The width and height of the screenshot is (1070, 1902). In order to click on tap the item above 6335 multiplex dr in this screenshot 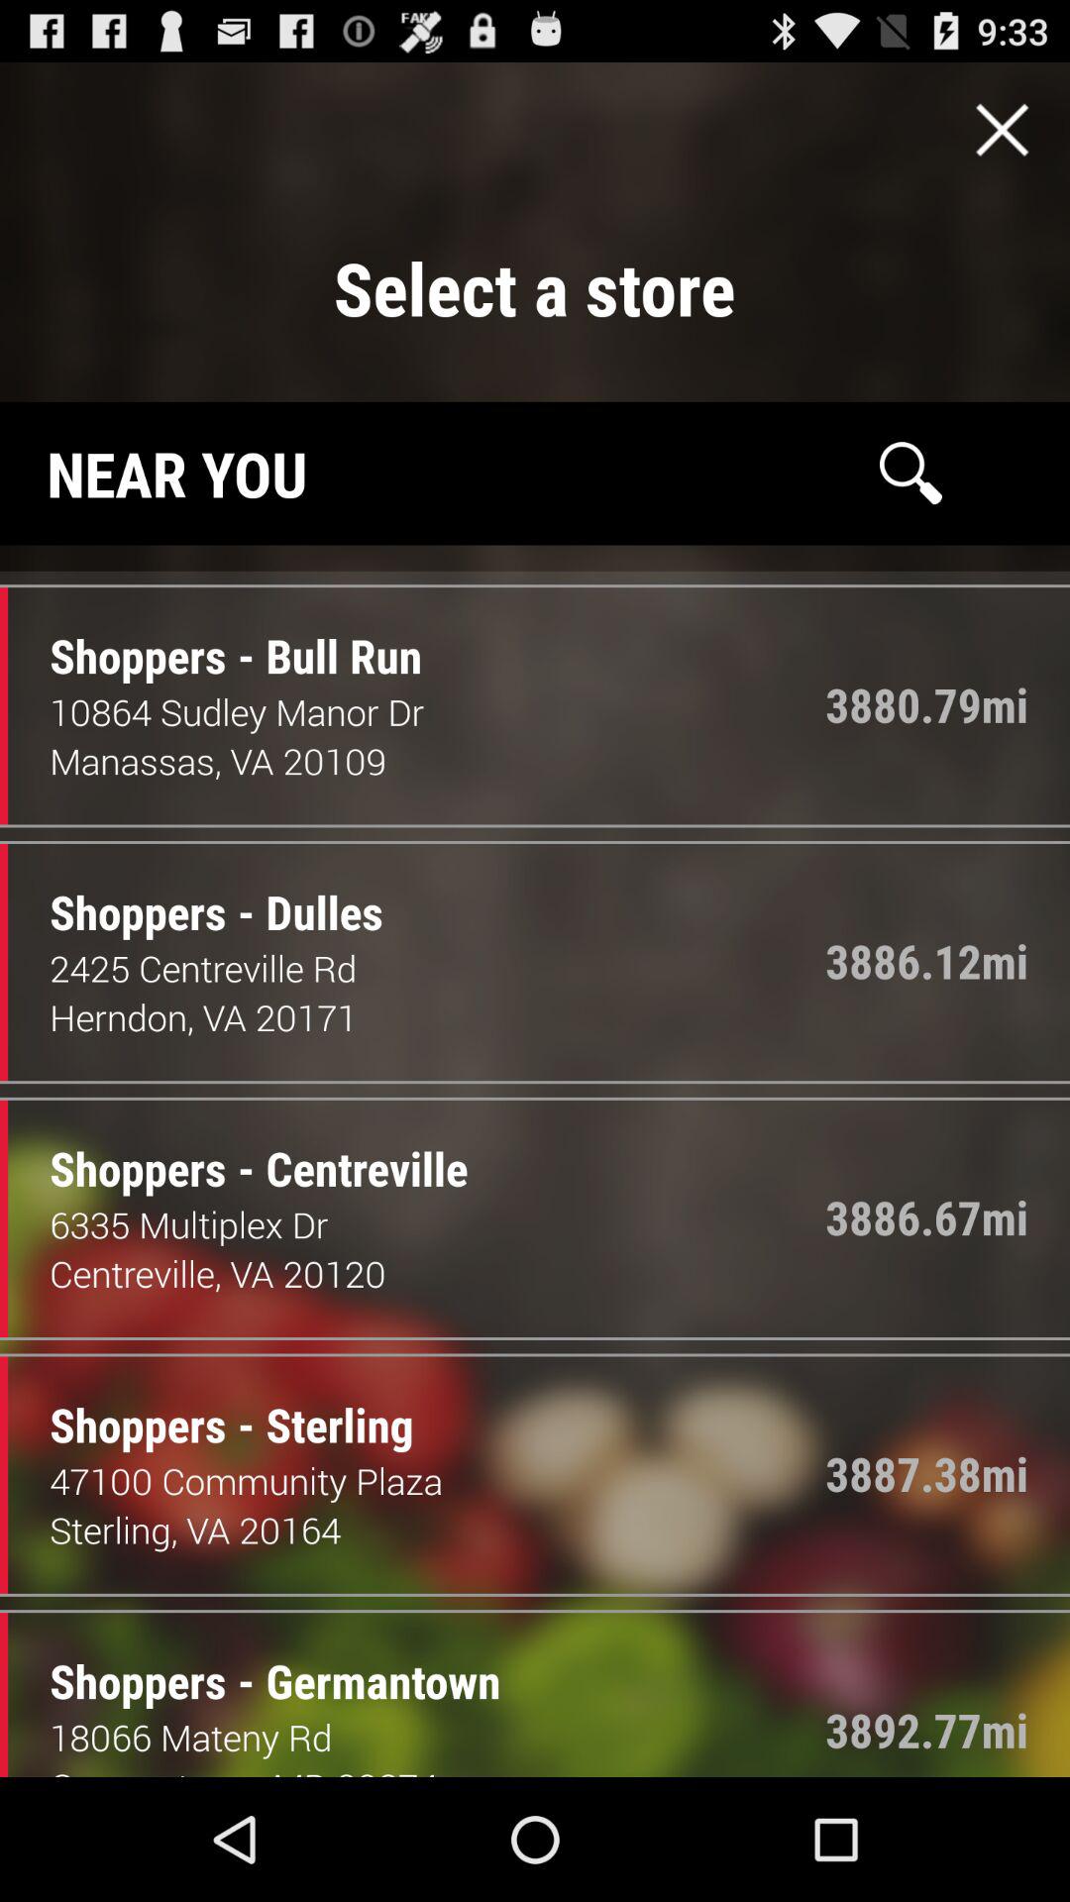, I will do `click(244, 1148)`.